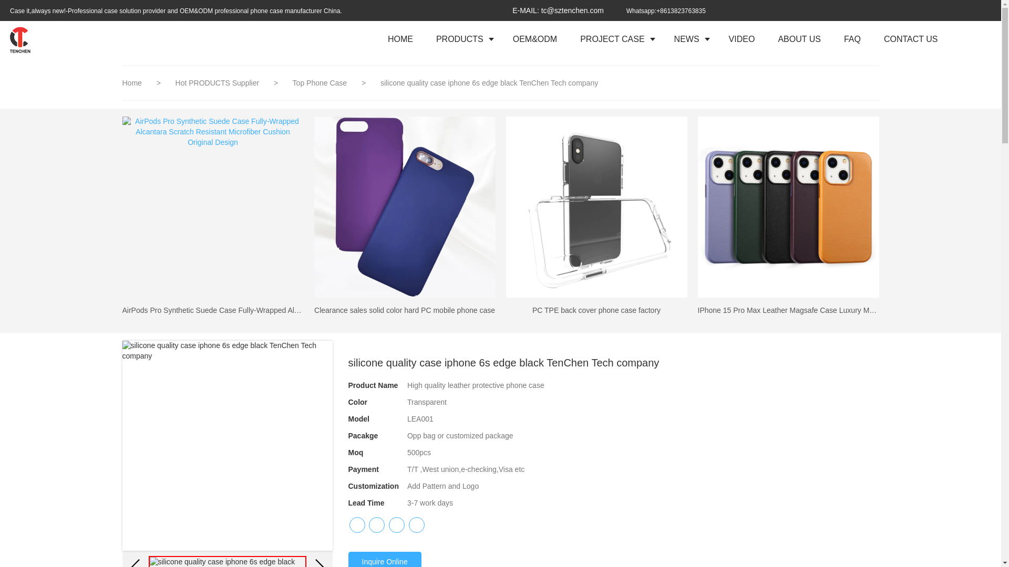  What do you see at coordinates (911, 39) in the screenshot?
I see `CONTACT US` at bounding box center [911, 39].